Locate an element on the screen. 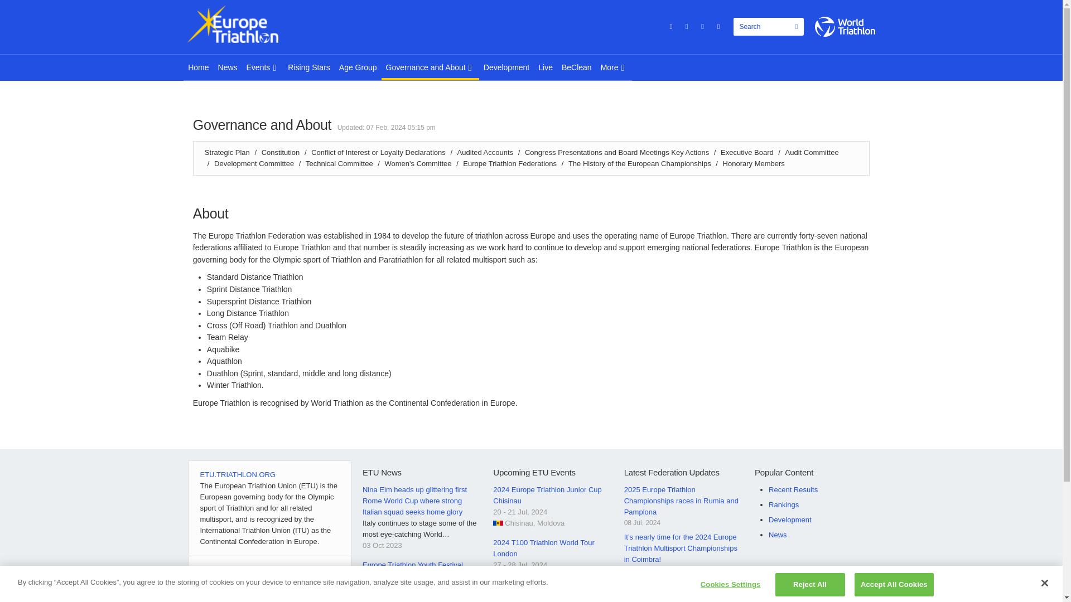  Great Britain flag is located at coordinates (498, 576).